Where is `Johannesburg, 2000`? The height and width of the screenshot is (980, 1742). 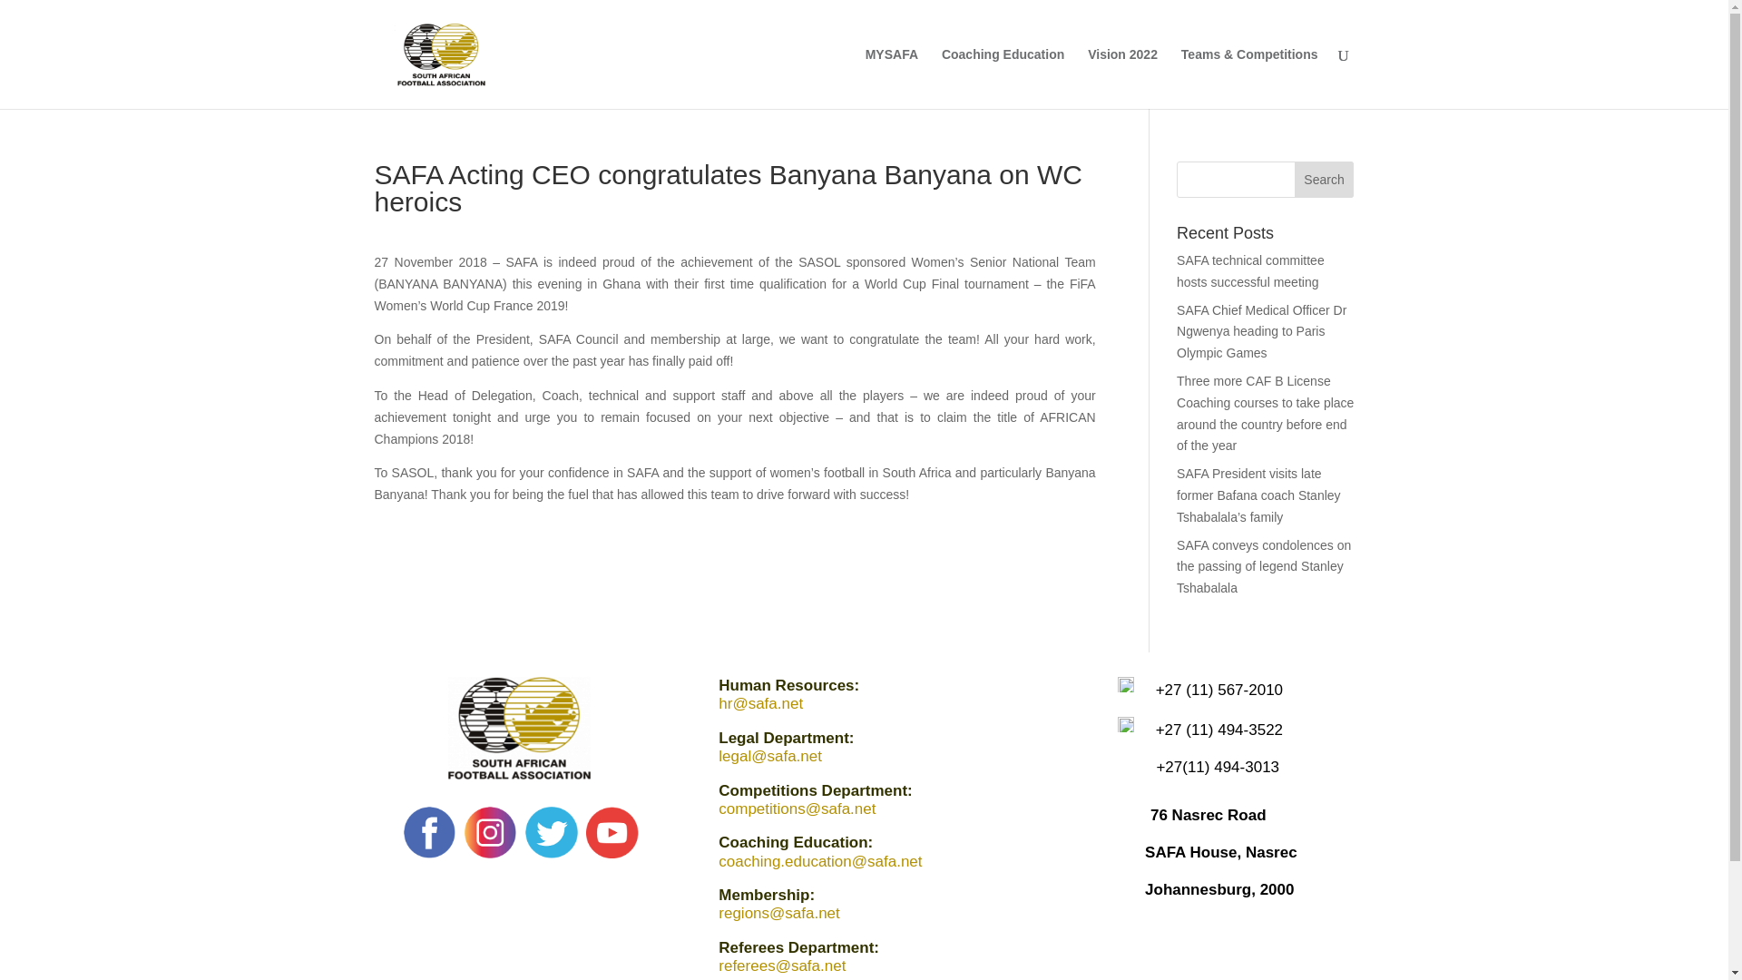 Johannesburg, 2000 is located at coordinates (1219, 889).